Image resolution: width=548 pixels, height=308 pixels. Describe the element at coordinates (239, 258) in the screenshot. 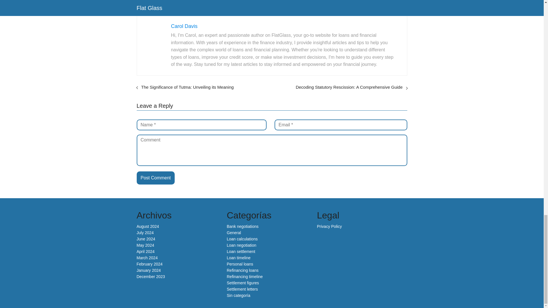

I see `Loan timeline` at that location.